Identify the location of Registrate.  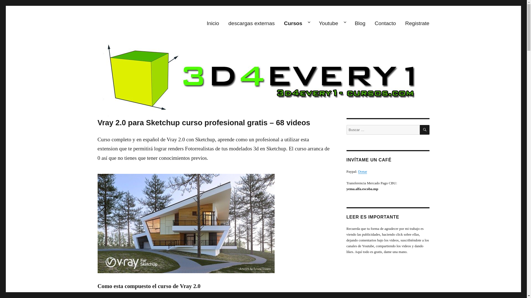
(417, 23).